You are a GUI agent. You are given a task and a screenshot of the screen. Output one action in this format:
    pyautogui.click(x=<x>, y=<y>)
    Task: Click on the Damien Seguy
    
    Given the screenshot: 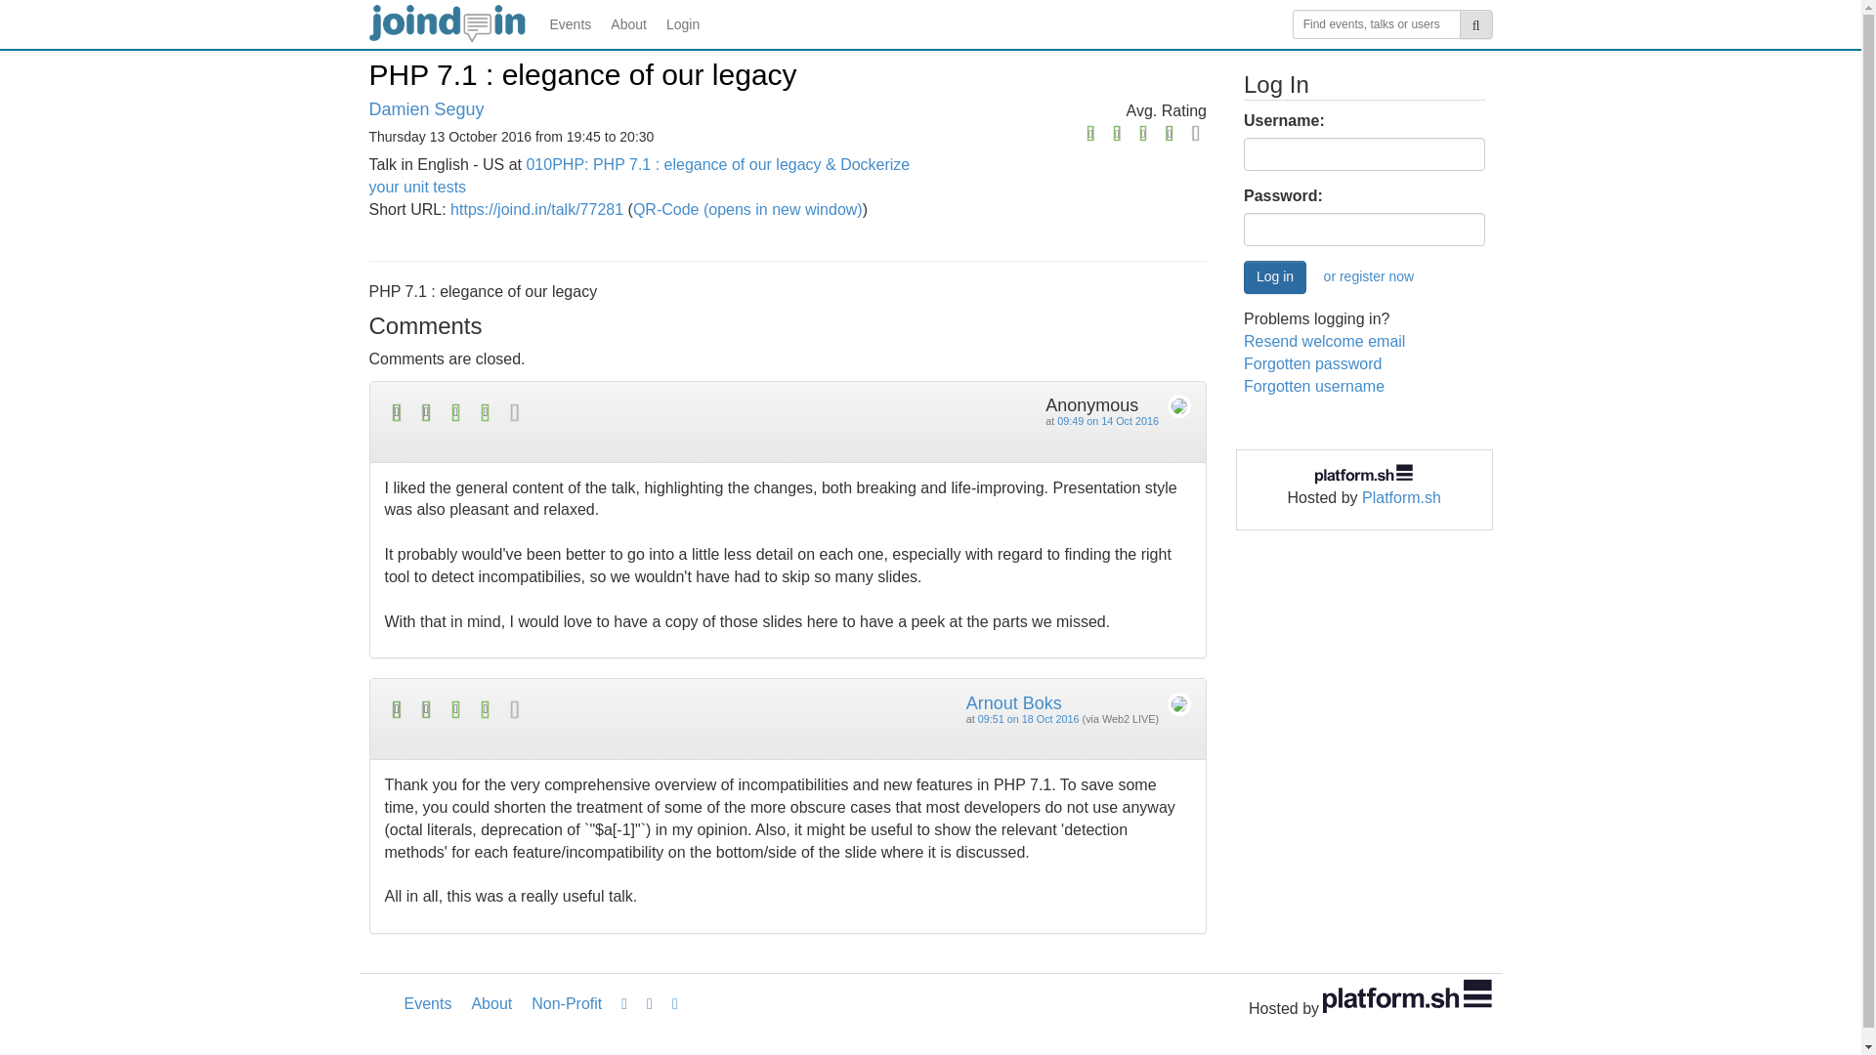 What is the action you would take?
    pyautogui.click(x=426, y=109)
    